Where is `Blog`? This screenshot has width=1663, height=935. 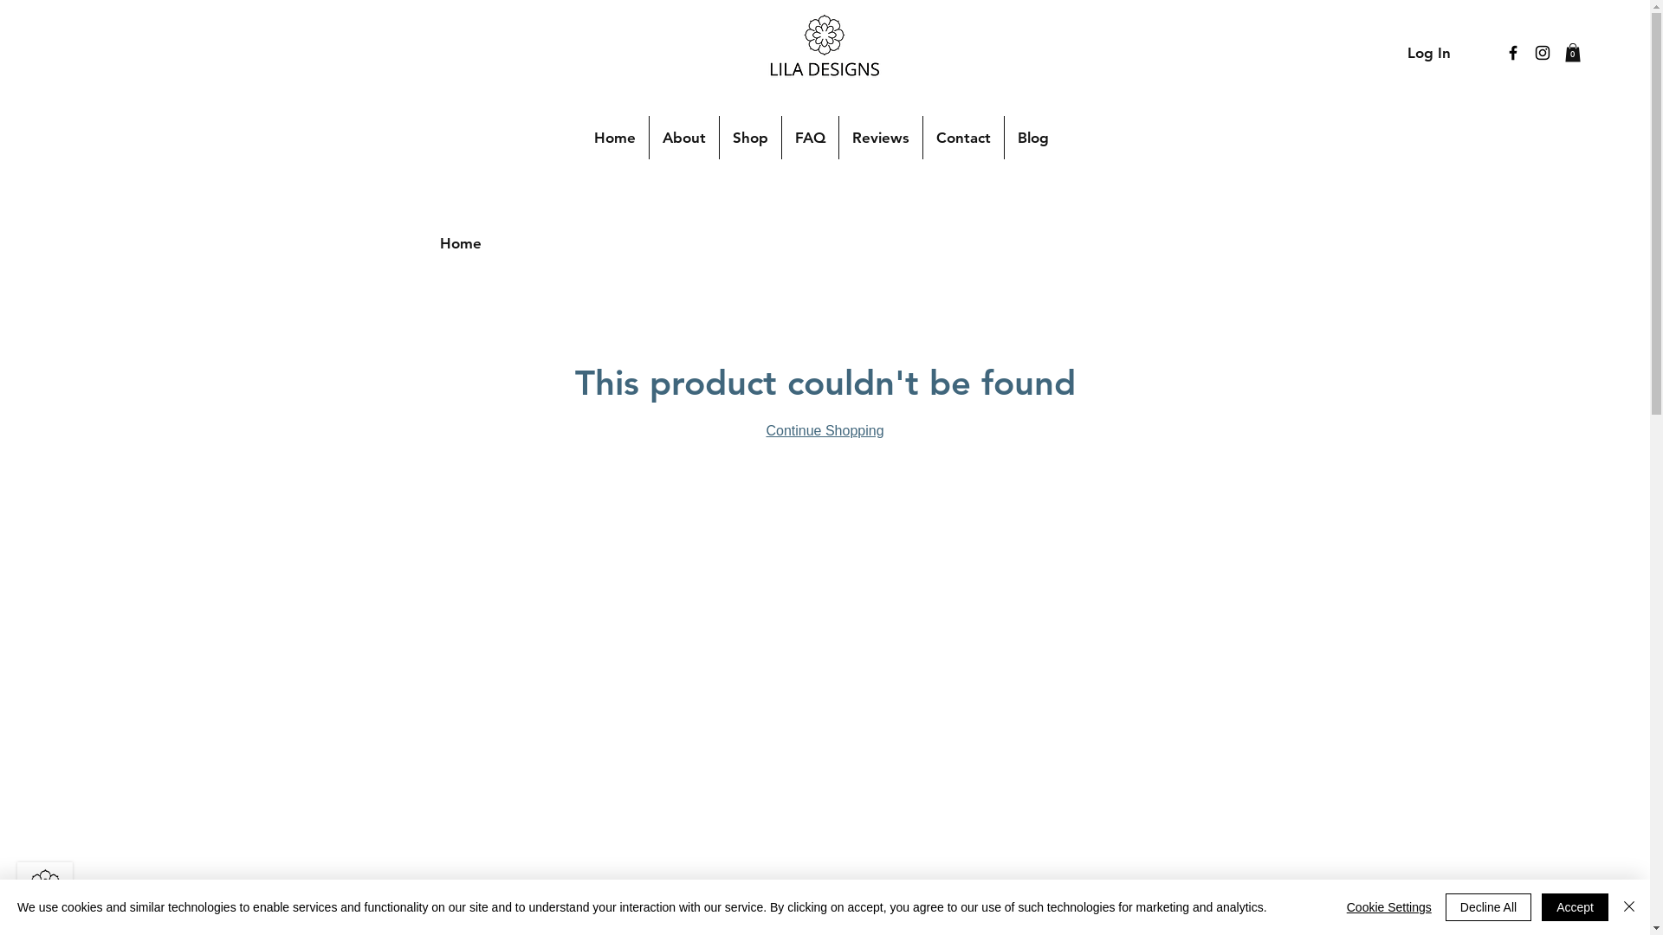 Blog is located at coordinates (1033, 138).